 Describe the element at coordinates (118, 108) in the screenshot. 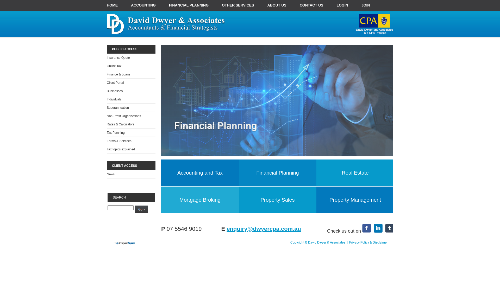

I see `Superannuation` at that location.